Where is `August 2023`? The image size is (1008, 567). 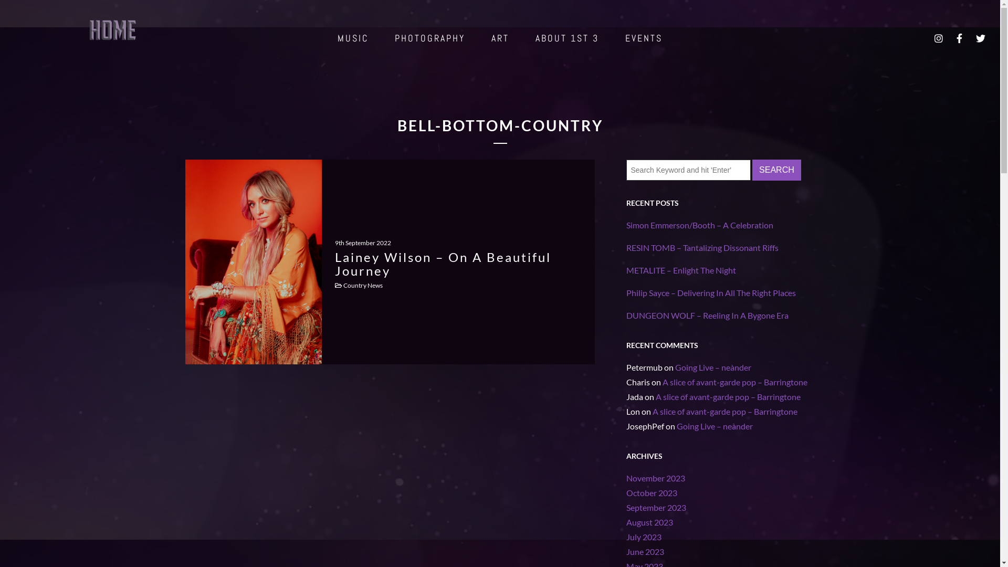 August 2023 is located at coordinates (649, 522).